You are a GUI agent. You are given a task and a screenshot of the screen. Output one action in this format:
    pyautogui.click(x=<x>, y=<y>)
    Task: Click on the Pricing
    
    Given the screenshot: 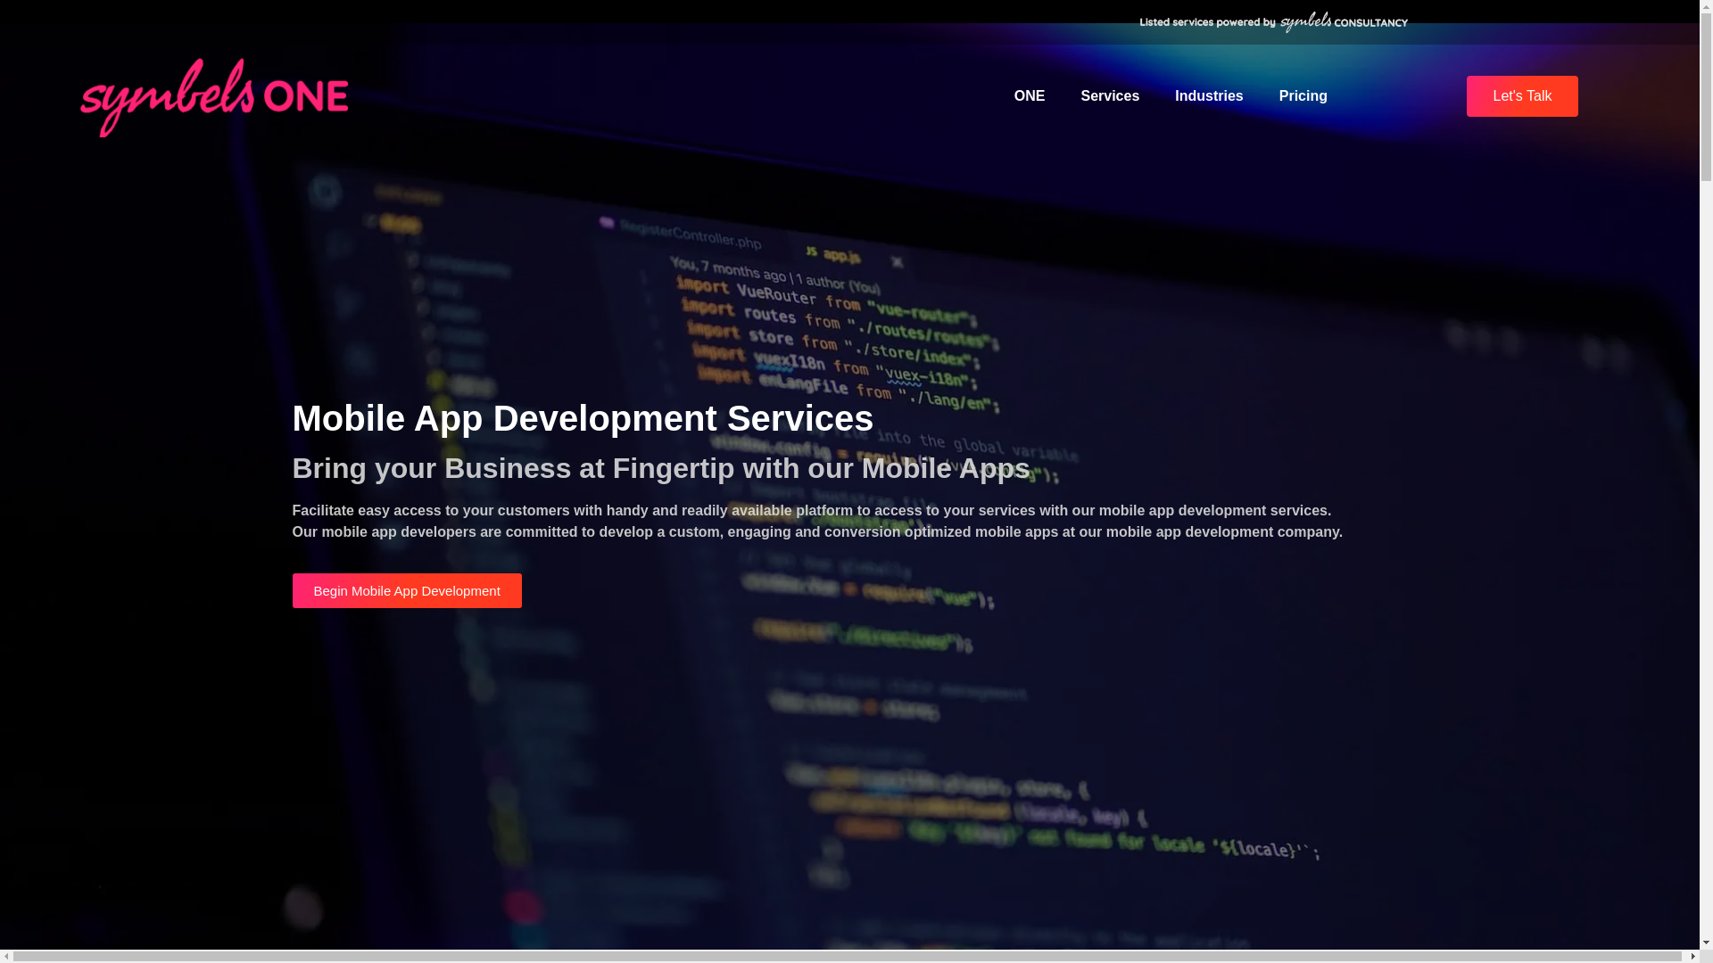 What is the action you would take?
    pyautogui.click(x=1303, y=96)
    